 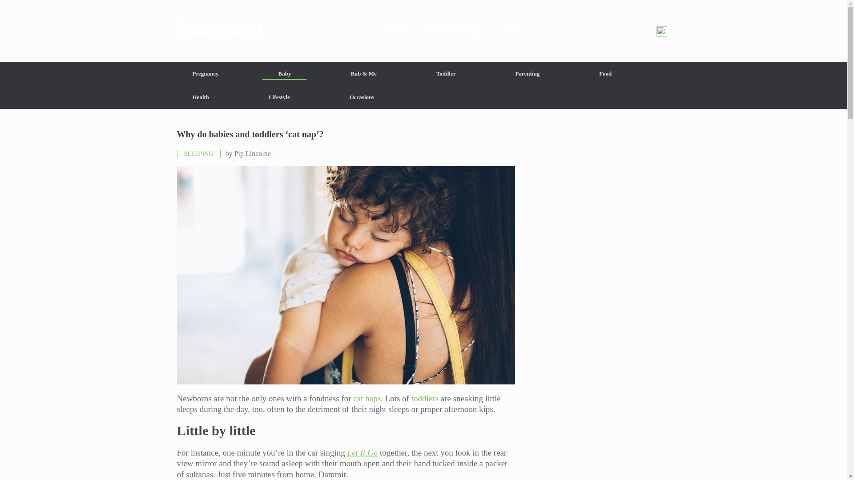 What do you see at coordinates (425, 398) in the screenshot?
I see `toddlers` at bounding box center [425, 398].